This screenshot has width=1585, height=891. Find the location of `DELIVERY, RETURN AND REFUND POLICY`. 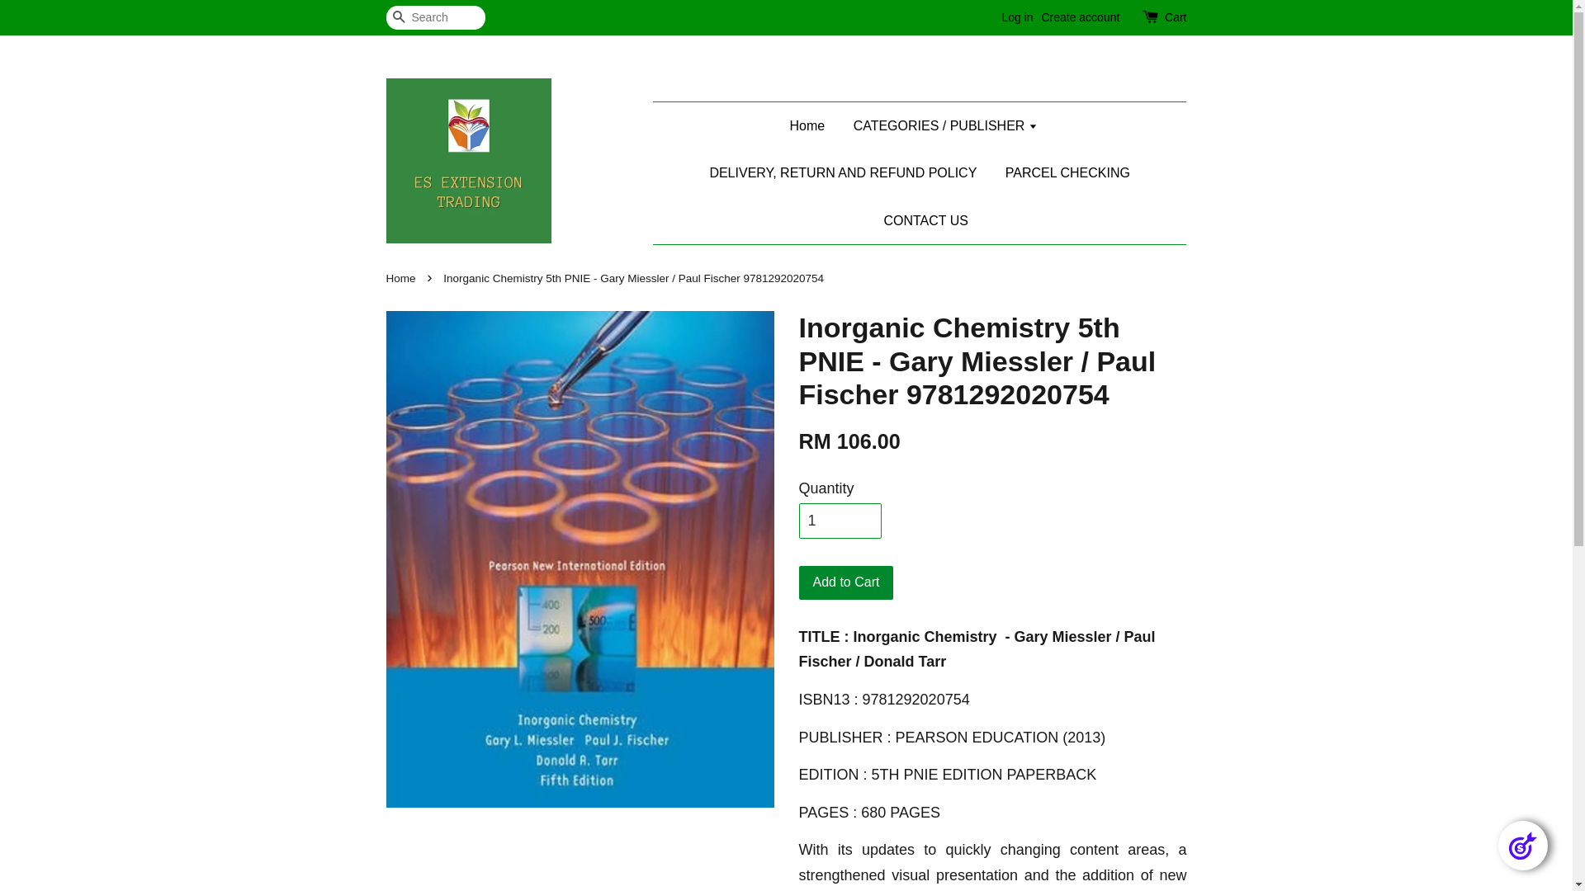

DELIVERY, RETURN AND REFUND POLICY is located at coordinates (843, 173).